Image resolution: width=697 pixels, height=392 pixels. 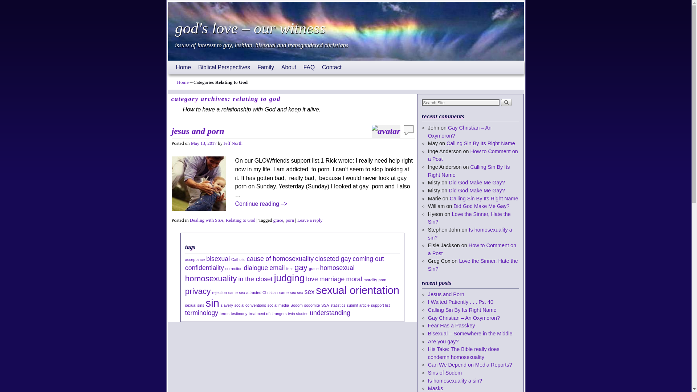 What do you see at coordinates (312, 305) in the screenshot?
I see `sodomite` at bounding box center [312, 305].